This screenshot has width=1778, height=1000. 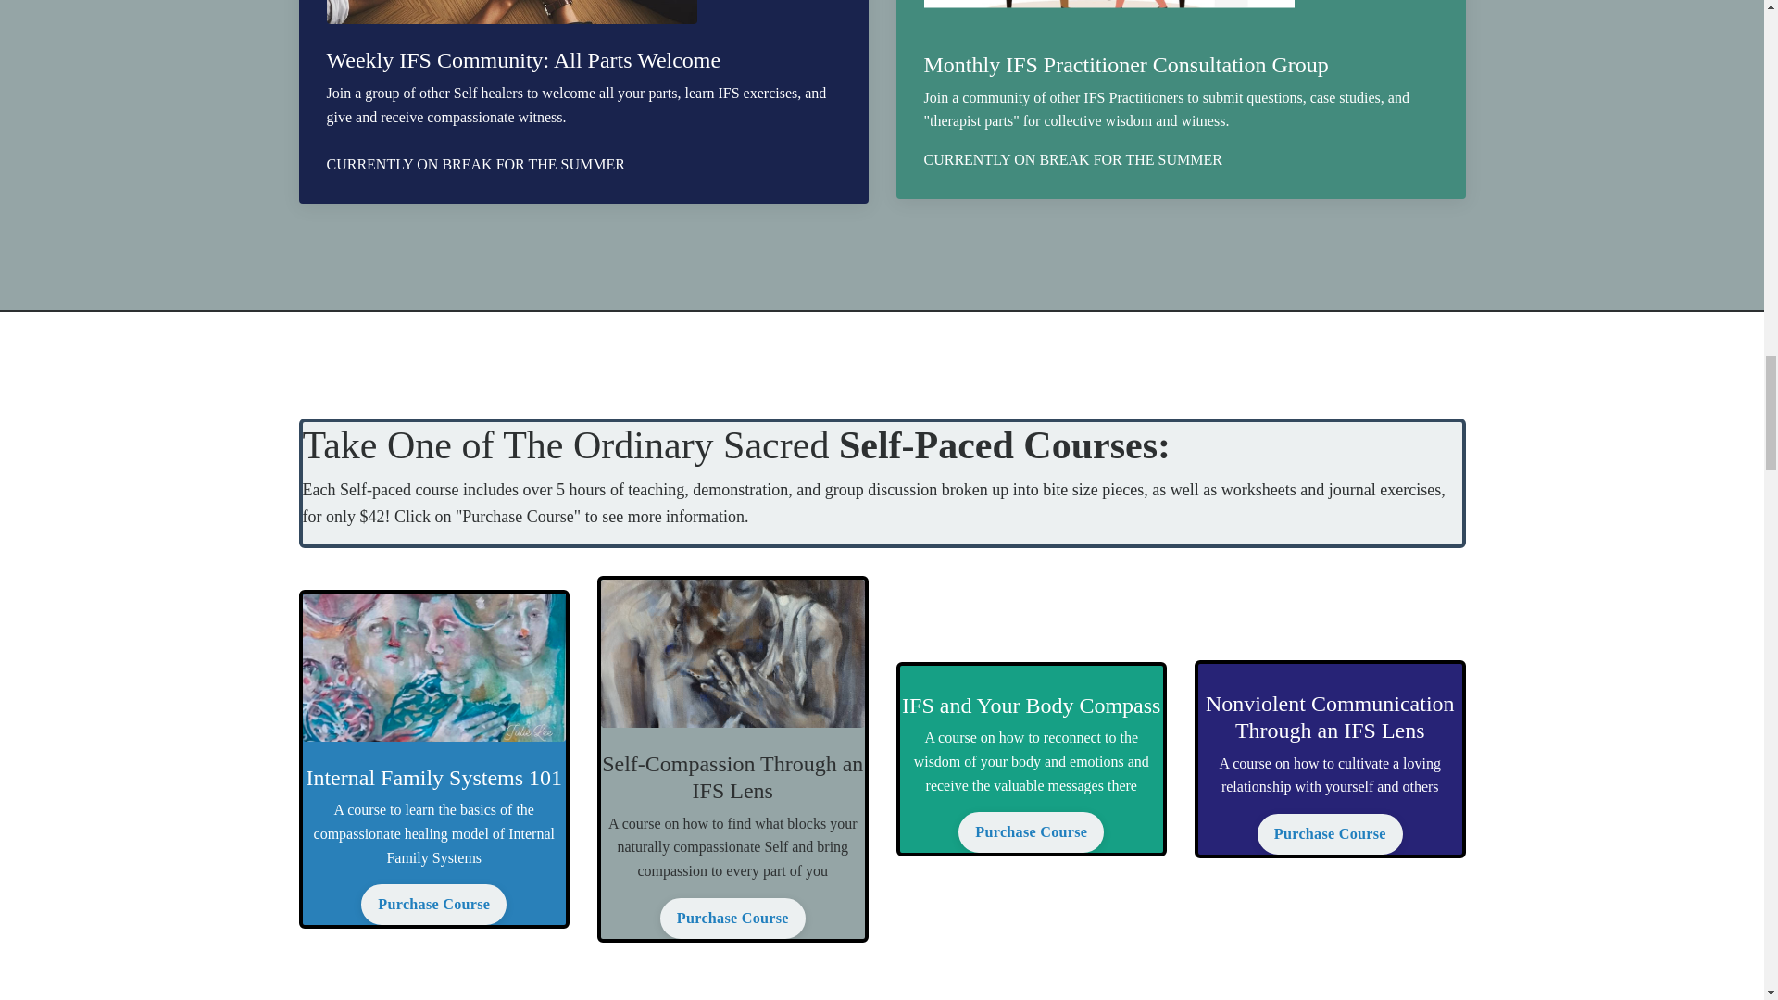 I want to click on Purchase Course, so click(x=732, y=919).